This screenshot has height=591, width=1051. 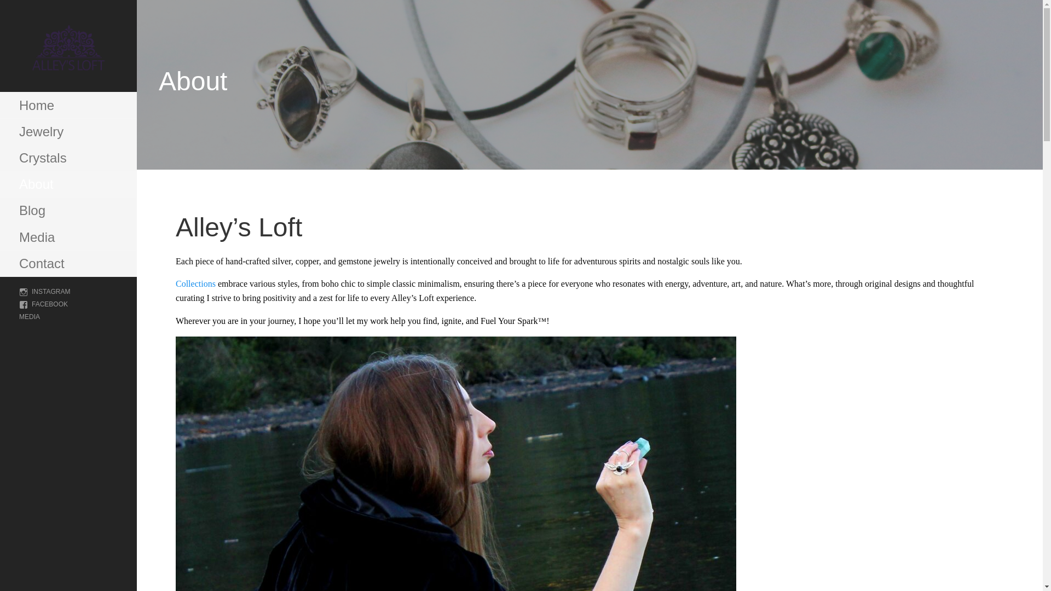 What do you see at coordinates (91, 82) in the screenshot?
I see `ALLEYSLOFT.COM` at bounding box center [91, 82].